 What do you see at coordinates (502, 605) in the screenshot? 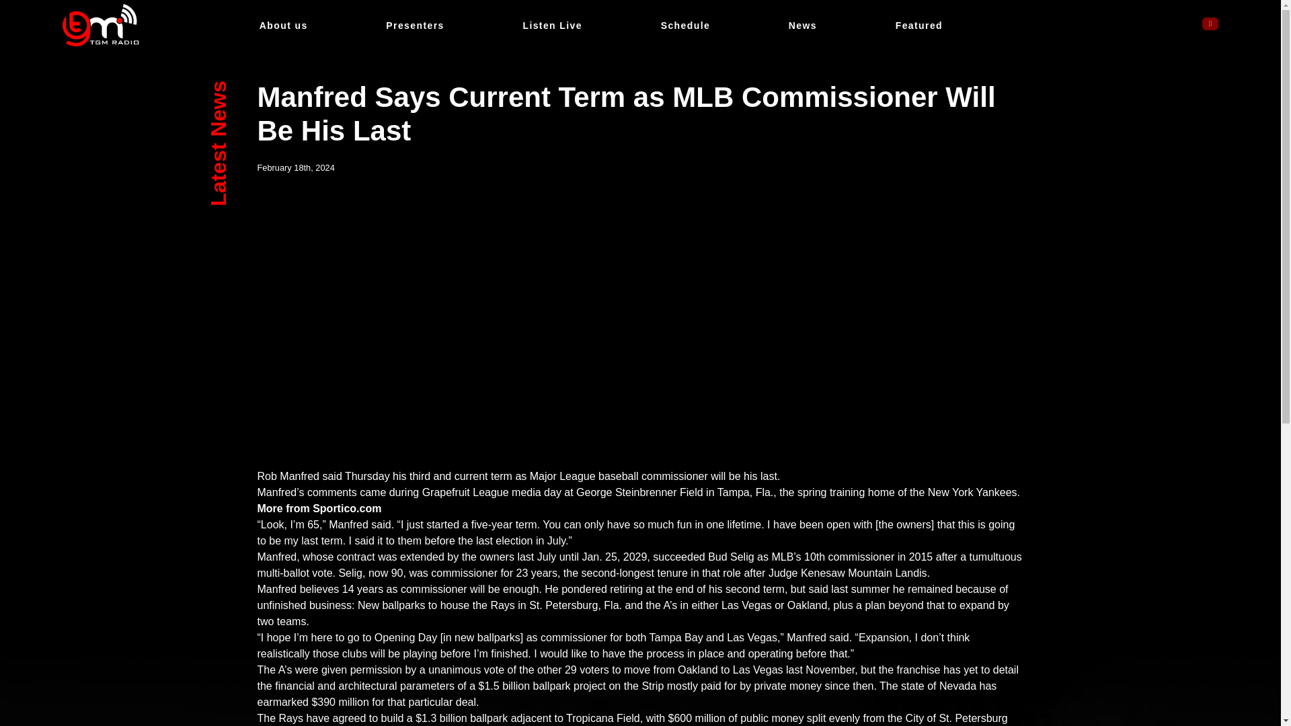
I see `Rays` at bounding box center [502, 605].